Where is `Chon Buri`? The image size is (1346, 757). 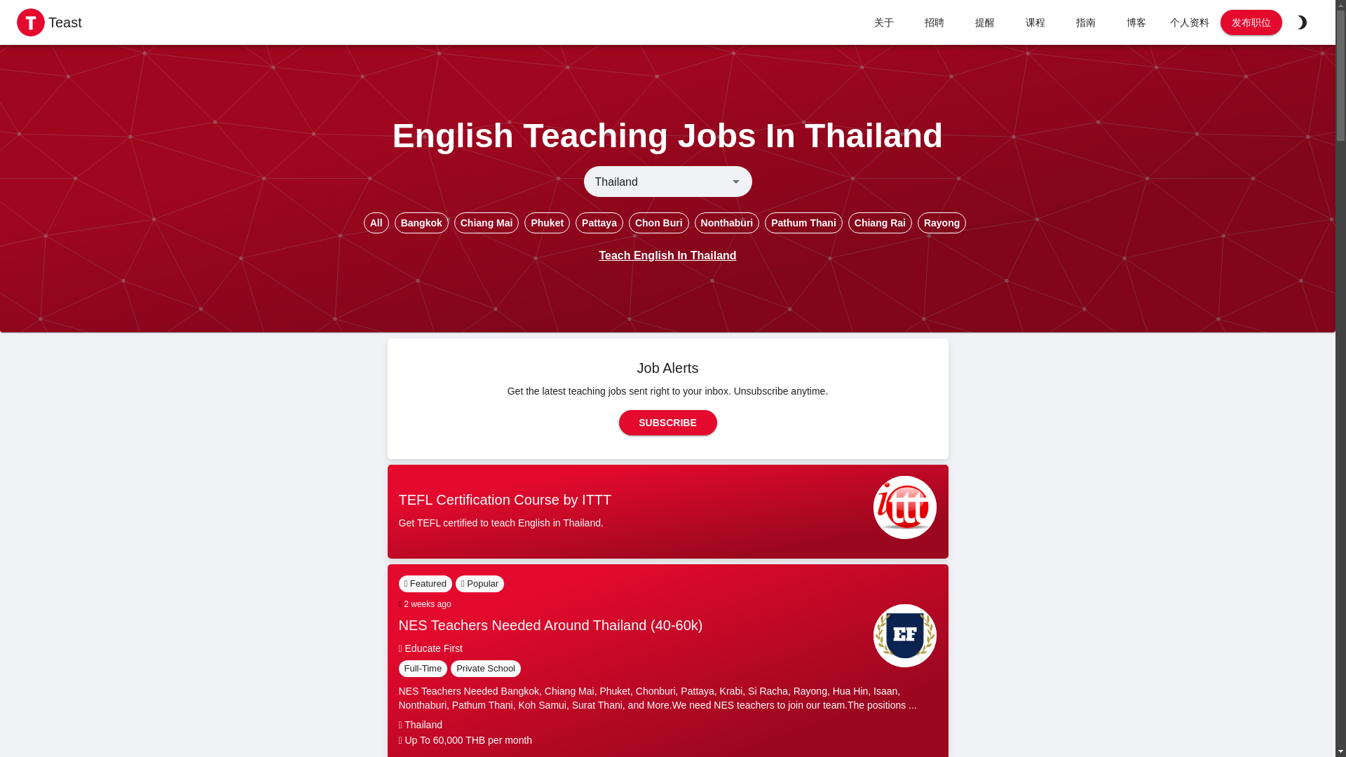 Chon Buri is located at coordinates (658, 223).